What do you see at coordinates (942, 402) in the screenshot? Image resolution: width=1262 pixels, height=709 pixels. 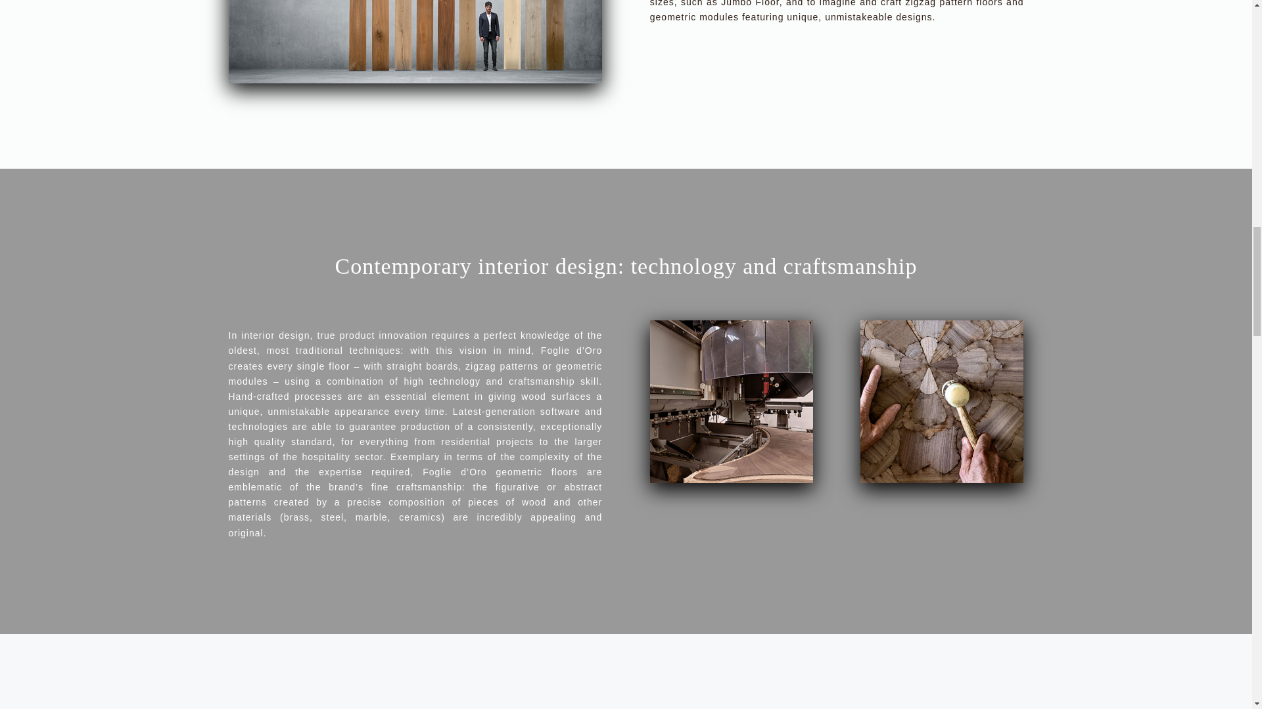 I see `fogliedoro-lavorazioni-intarsio` at bounding box center [942, 402].